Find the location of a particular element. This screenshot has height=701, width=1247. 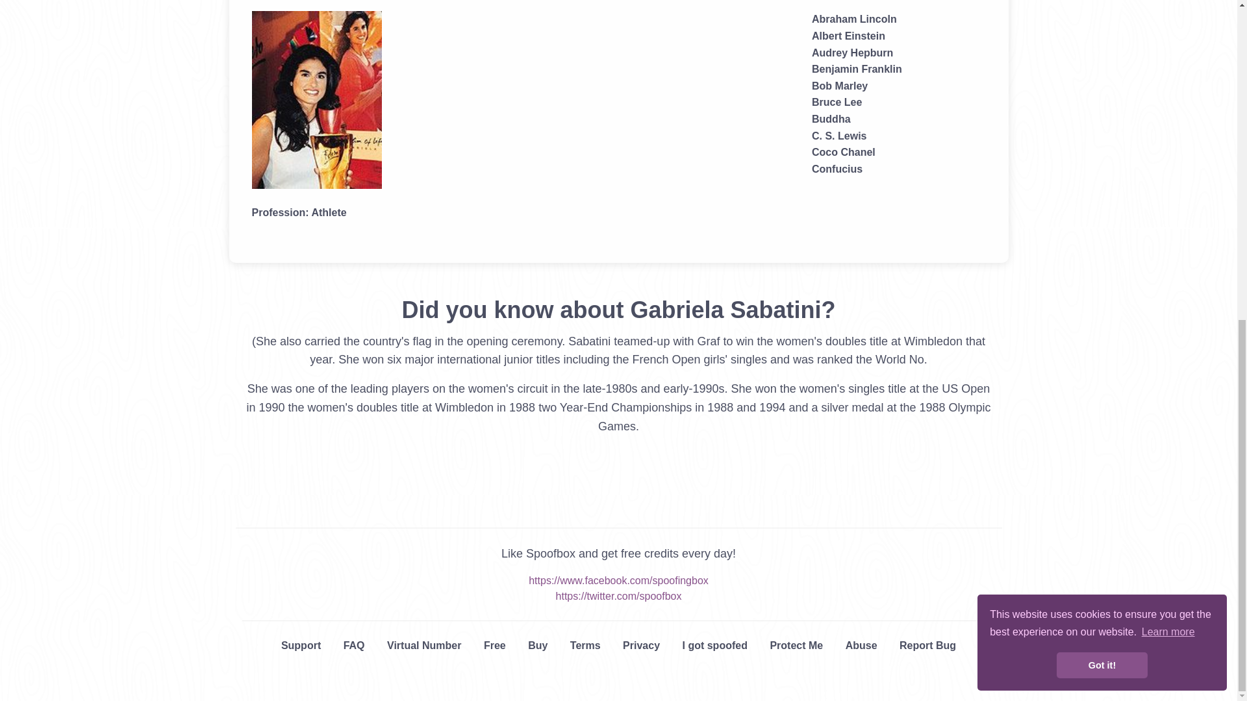

Learn more is located at coordinates (1168, 46).